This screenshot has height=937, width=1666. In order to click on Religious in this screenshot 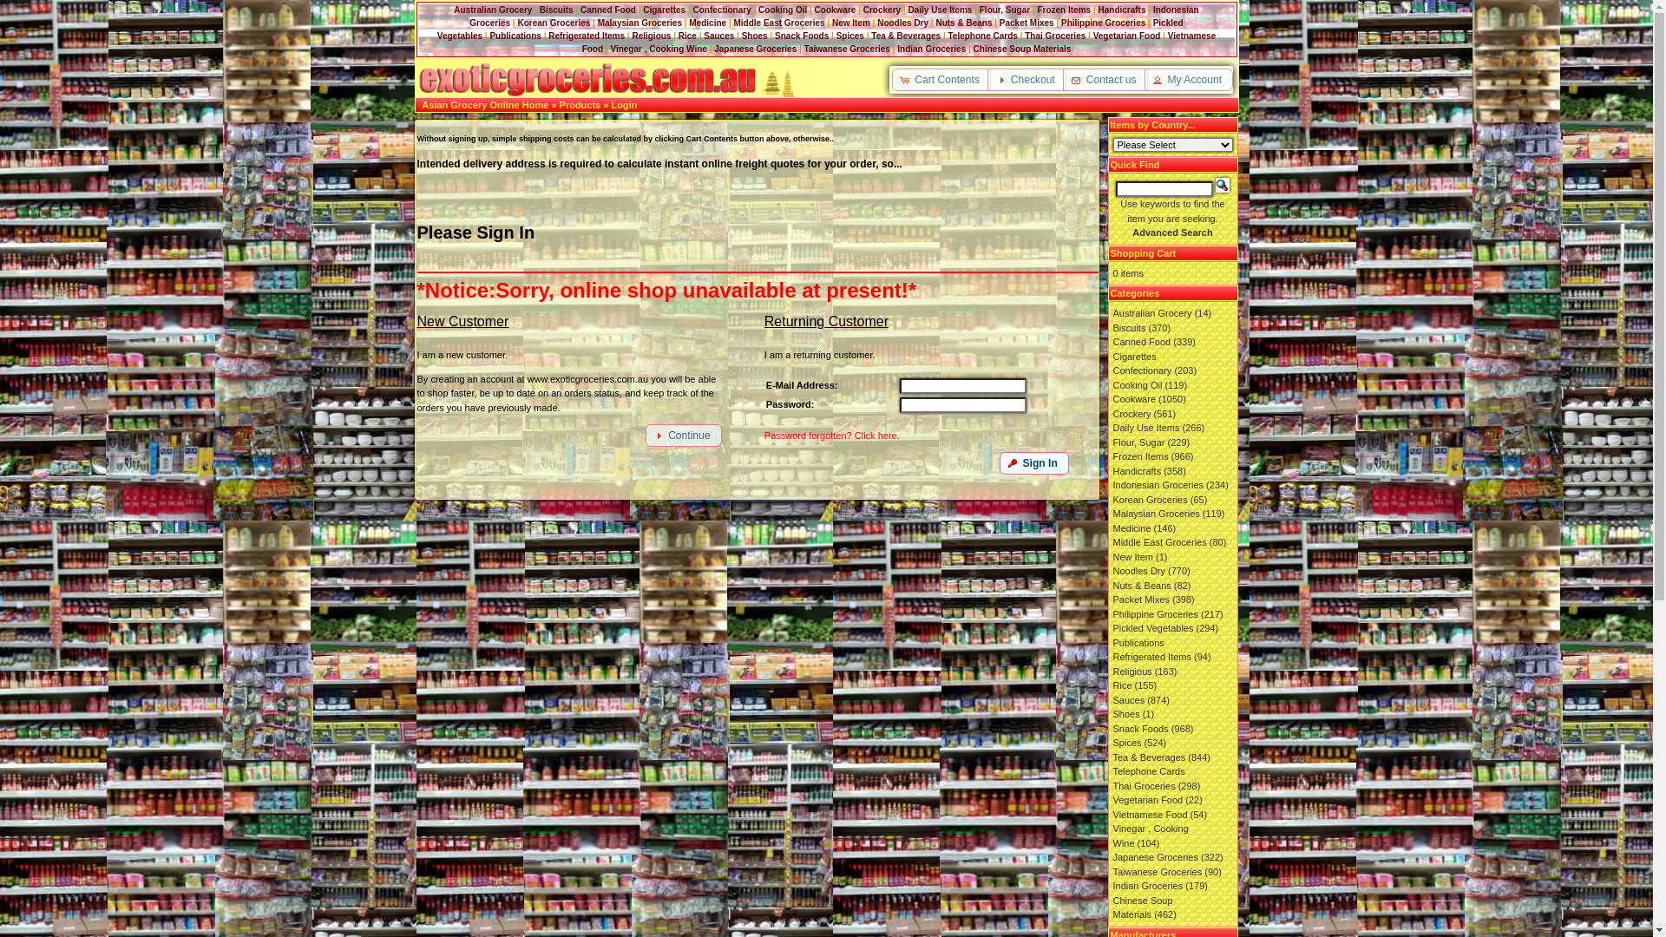, I will do `click(651, 36)`.